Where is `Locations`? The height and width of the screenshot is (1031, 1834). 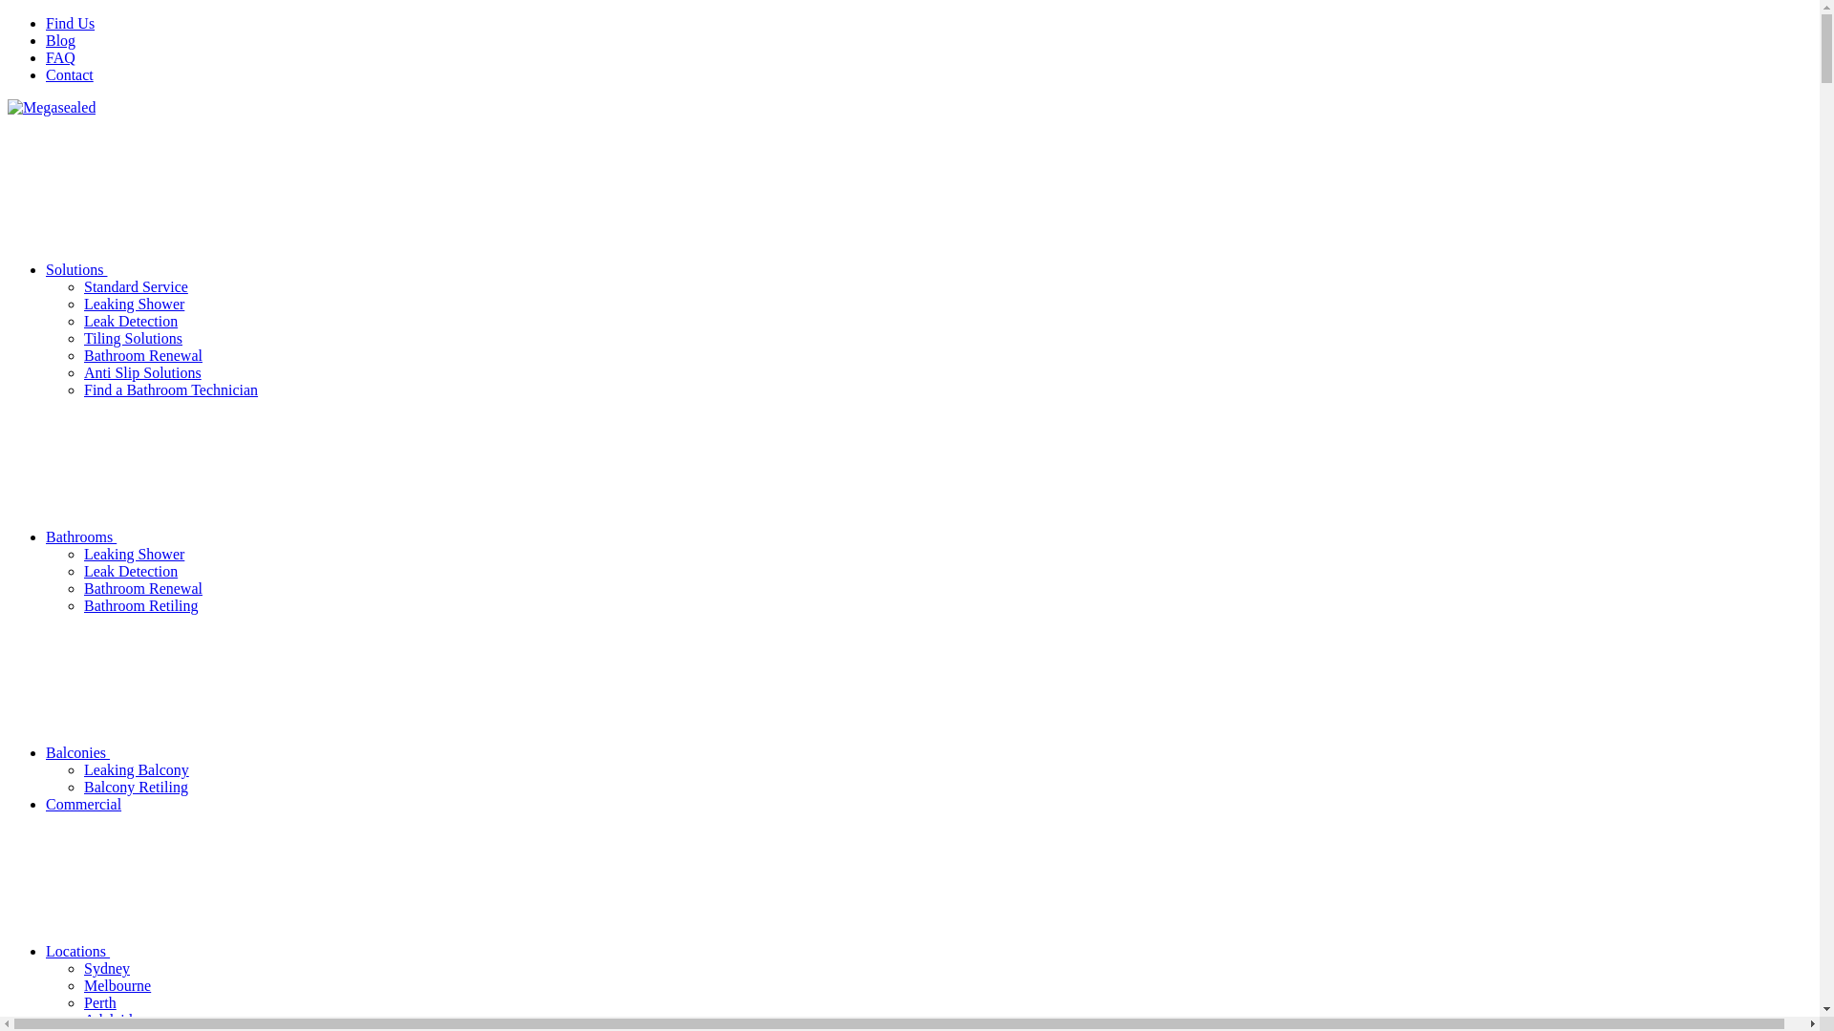
Locations is located at coordinates (222, 951).